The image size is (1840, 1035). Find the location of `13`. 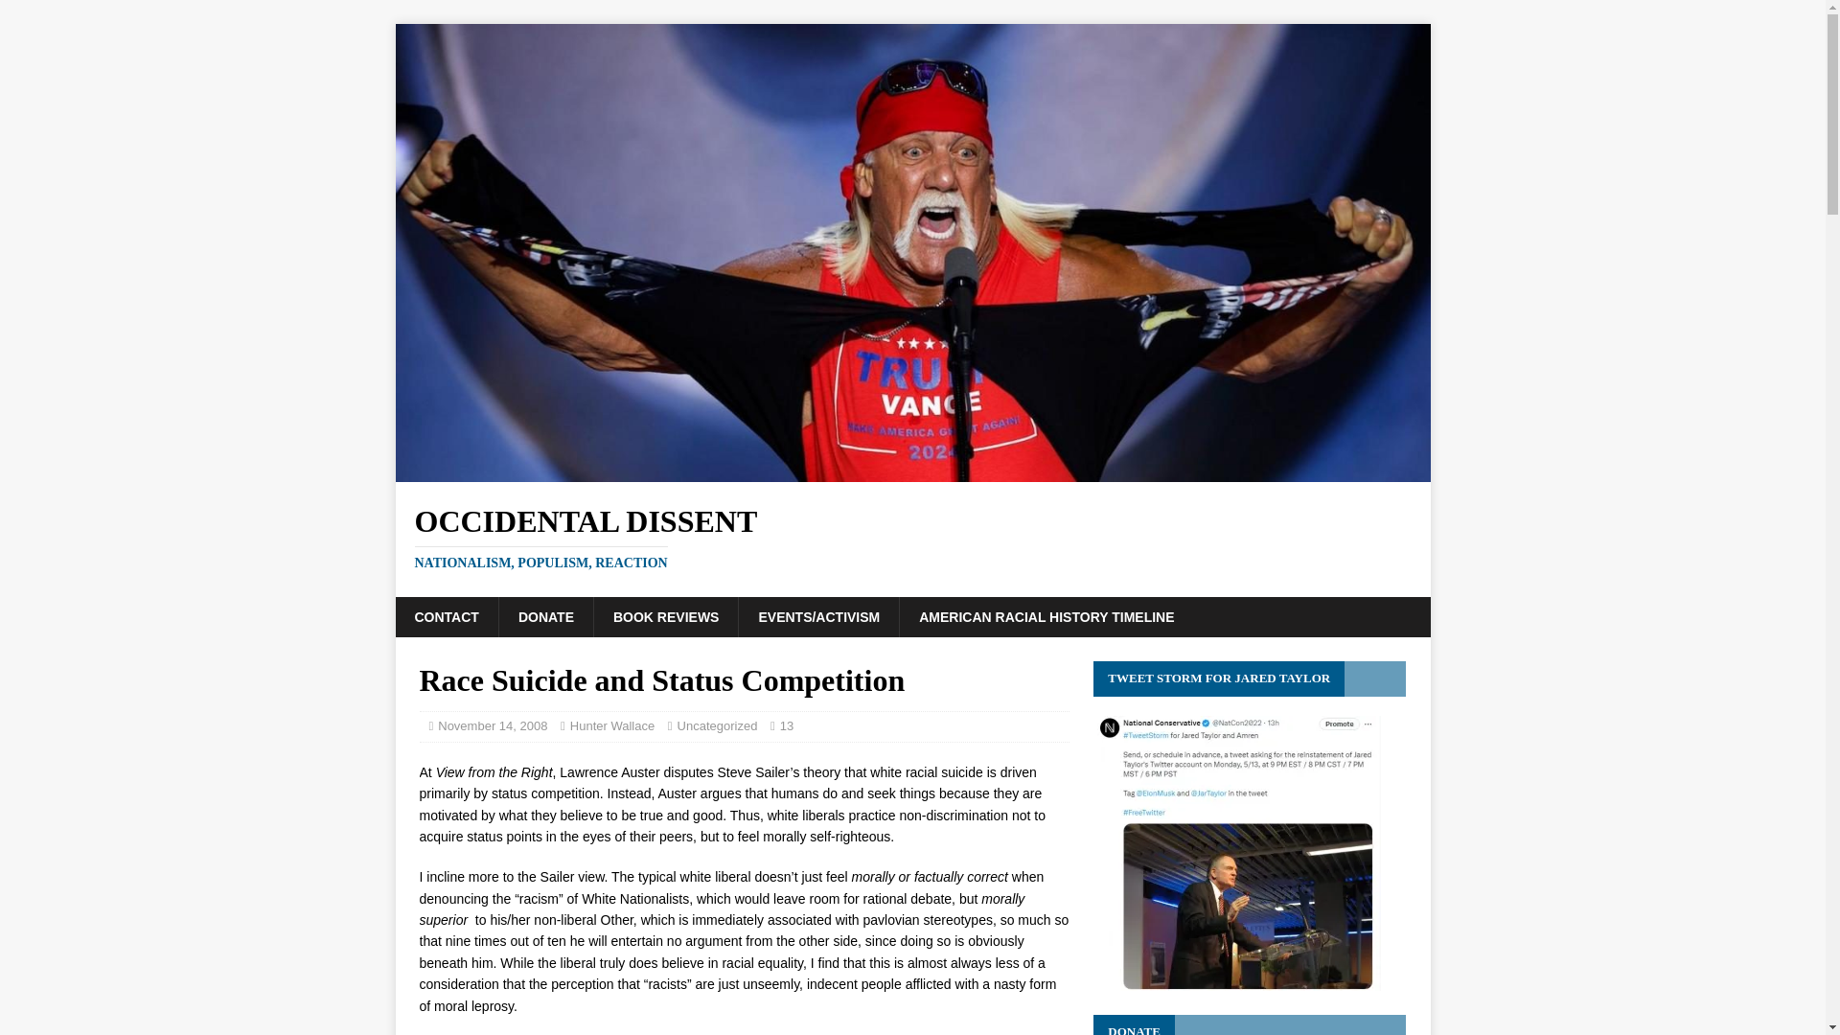

13 is located at coordinates (912, 539).